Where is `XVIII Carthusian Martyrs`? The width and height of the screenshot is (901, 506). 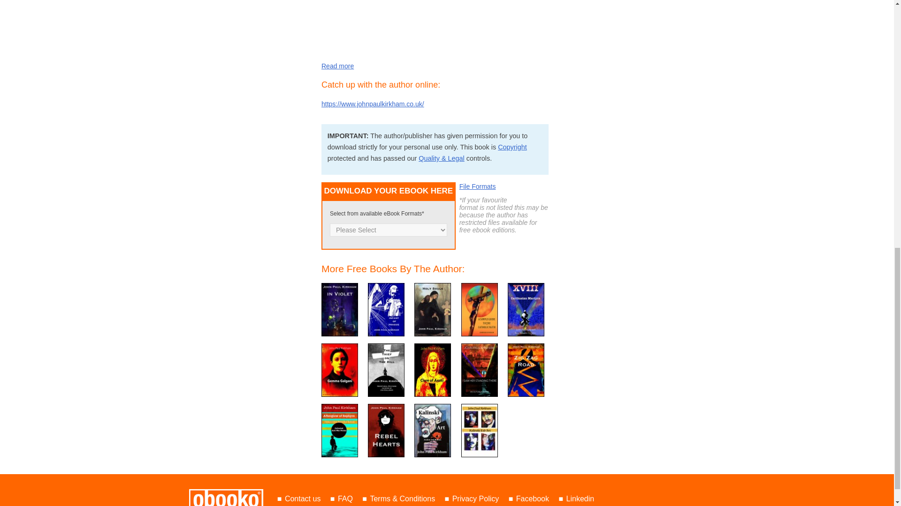 XVIII Carthusian Martyrs is located at coordinates (526, 309).